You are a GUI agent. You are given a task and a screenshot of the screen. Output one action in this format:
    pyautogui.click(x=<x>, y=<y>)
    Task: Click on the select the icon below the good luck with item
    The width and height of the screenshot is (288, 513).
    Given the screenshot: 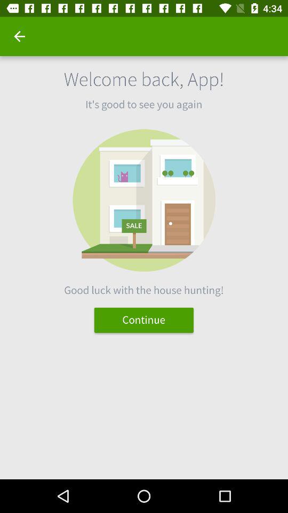 What is the action you would take?
    pyautogui.click(x=144, y=320)
    